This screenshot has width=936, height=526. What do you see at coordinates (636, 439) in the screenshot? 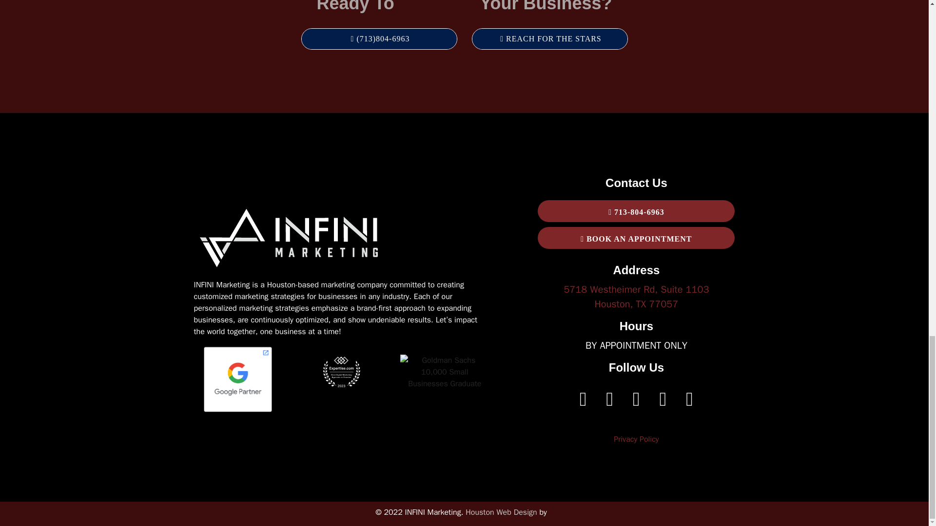
I see `Privacy Policy` at bounding box center [636, 439].